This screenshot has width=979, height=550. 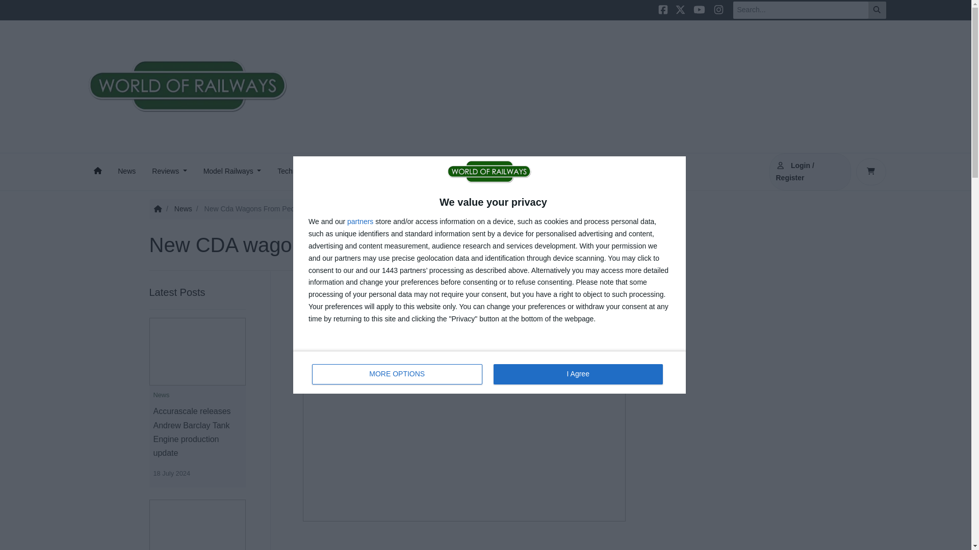 What do you see at coordinates (360, 222) in the screenshot?
I see `partners` at bounding box center [360, 222].